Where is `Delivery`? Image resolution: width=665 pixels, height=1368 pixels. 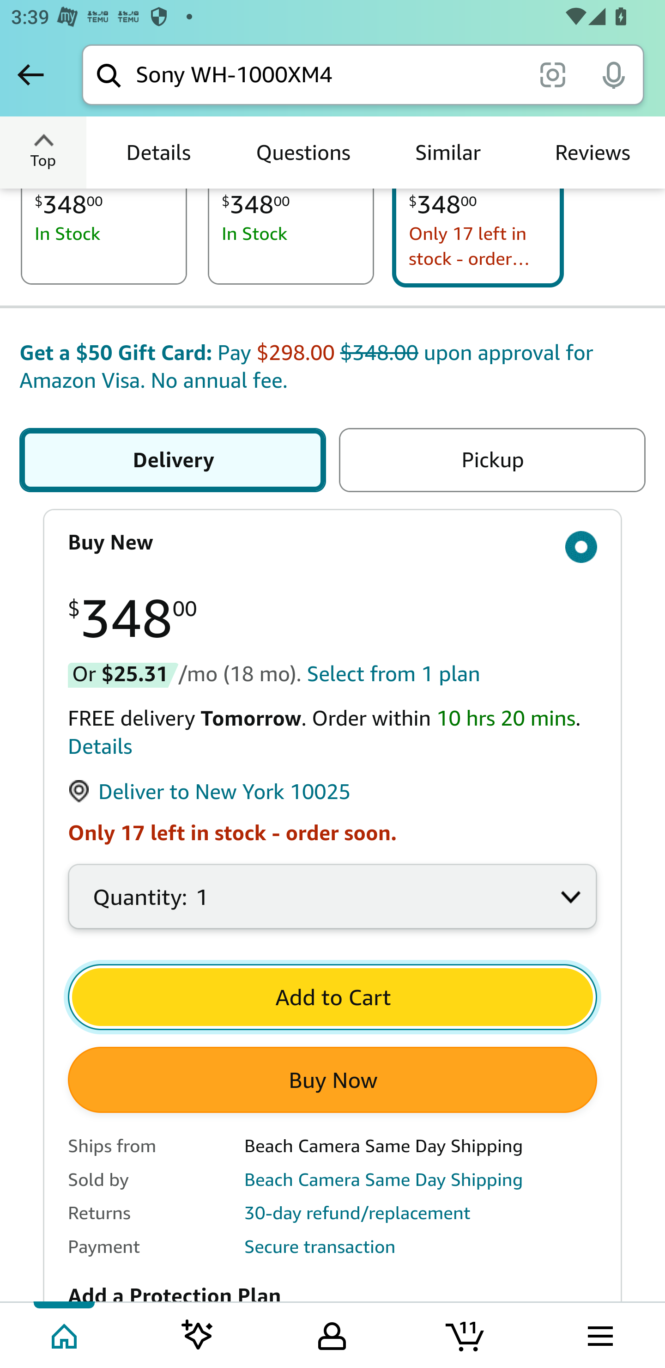 Delivery is located at coordinates (175, 461).